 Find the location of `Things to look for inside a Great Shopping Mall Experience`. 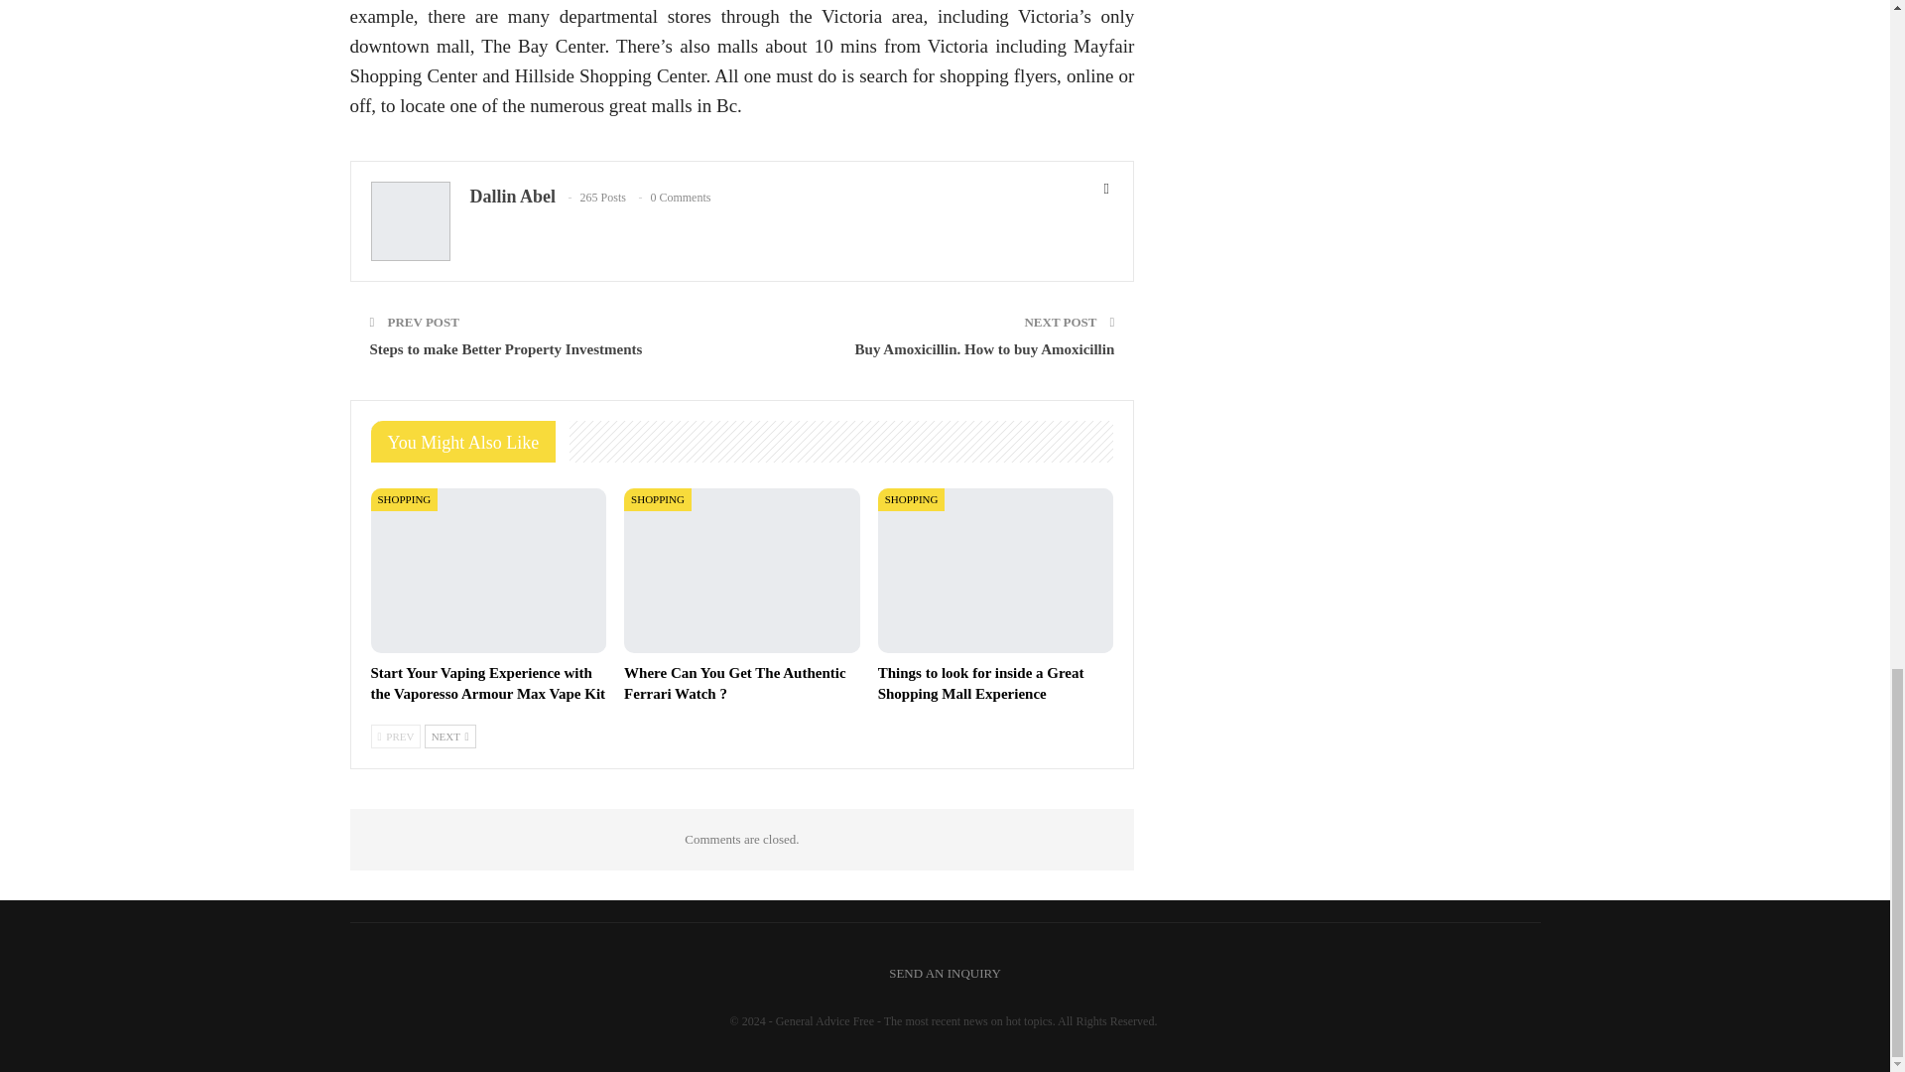

Things to look for inside a Great Shopping Mall Experience is located at coordinates (996, 570).